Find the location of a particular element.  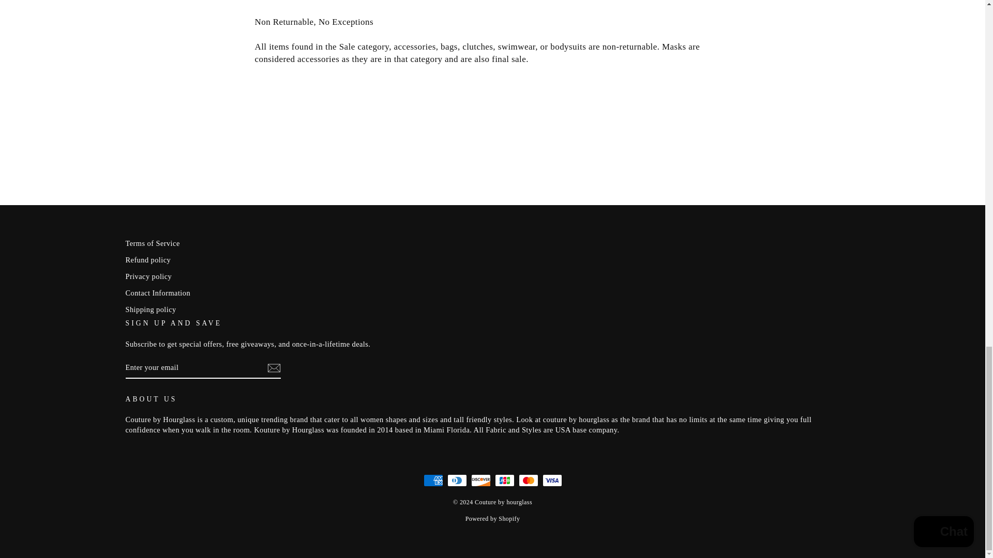

JCB is located at coordinates (504, 481).